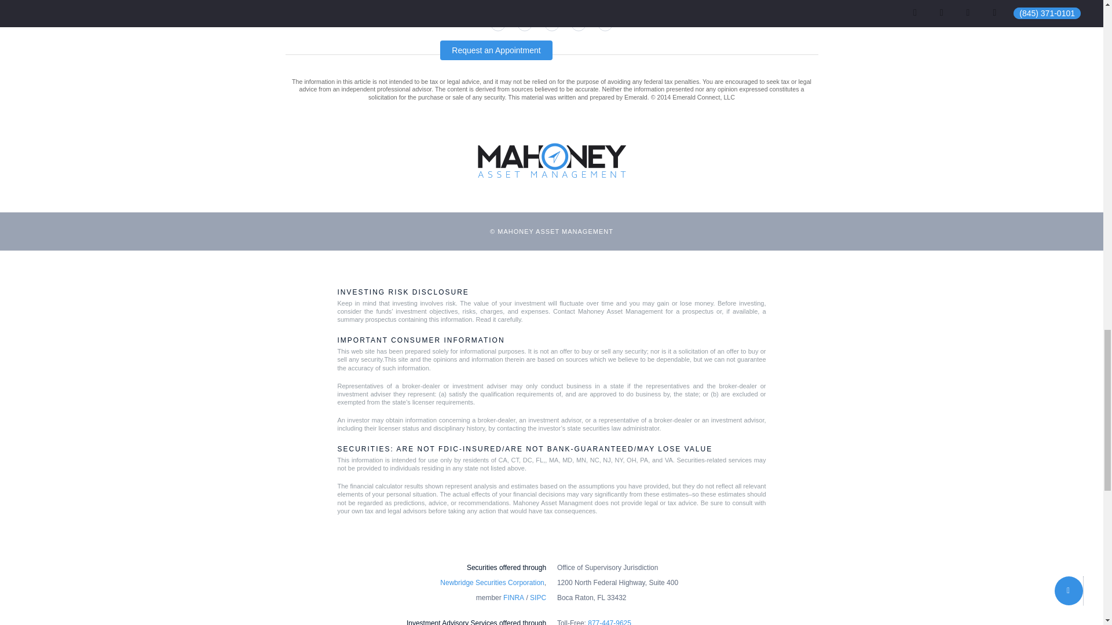  I want to click on 8, so click(558, 23).